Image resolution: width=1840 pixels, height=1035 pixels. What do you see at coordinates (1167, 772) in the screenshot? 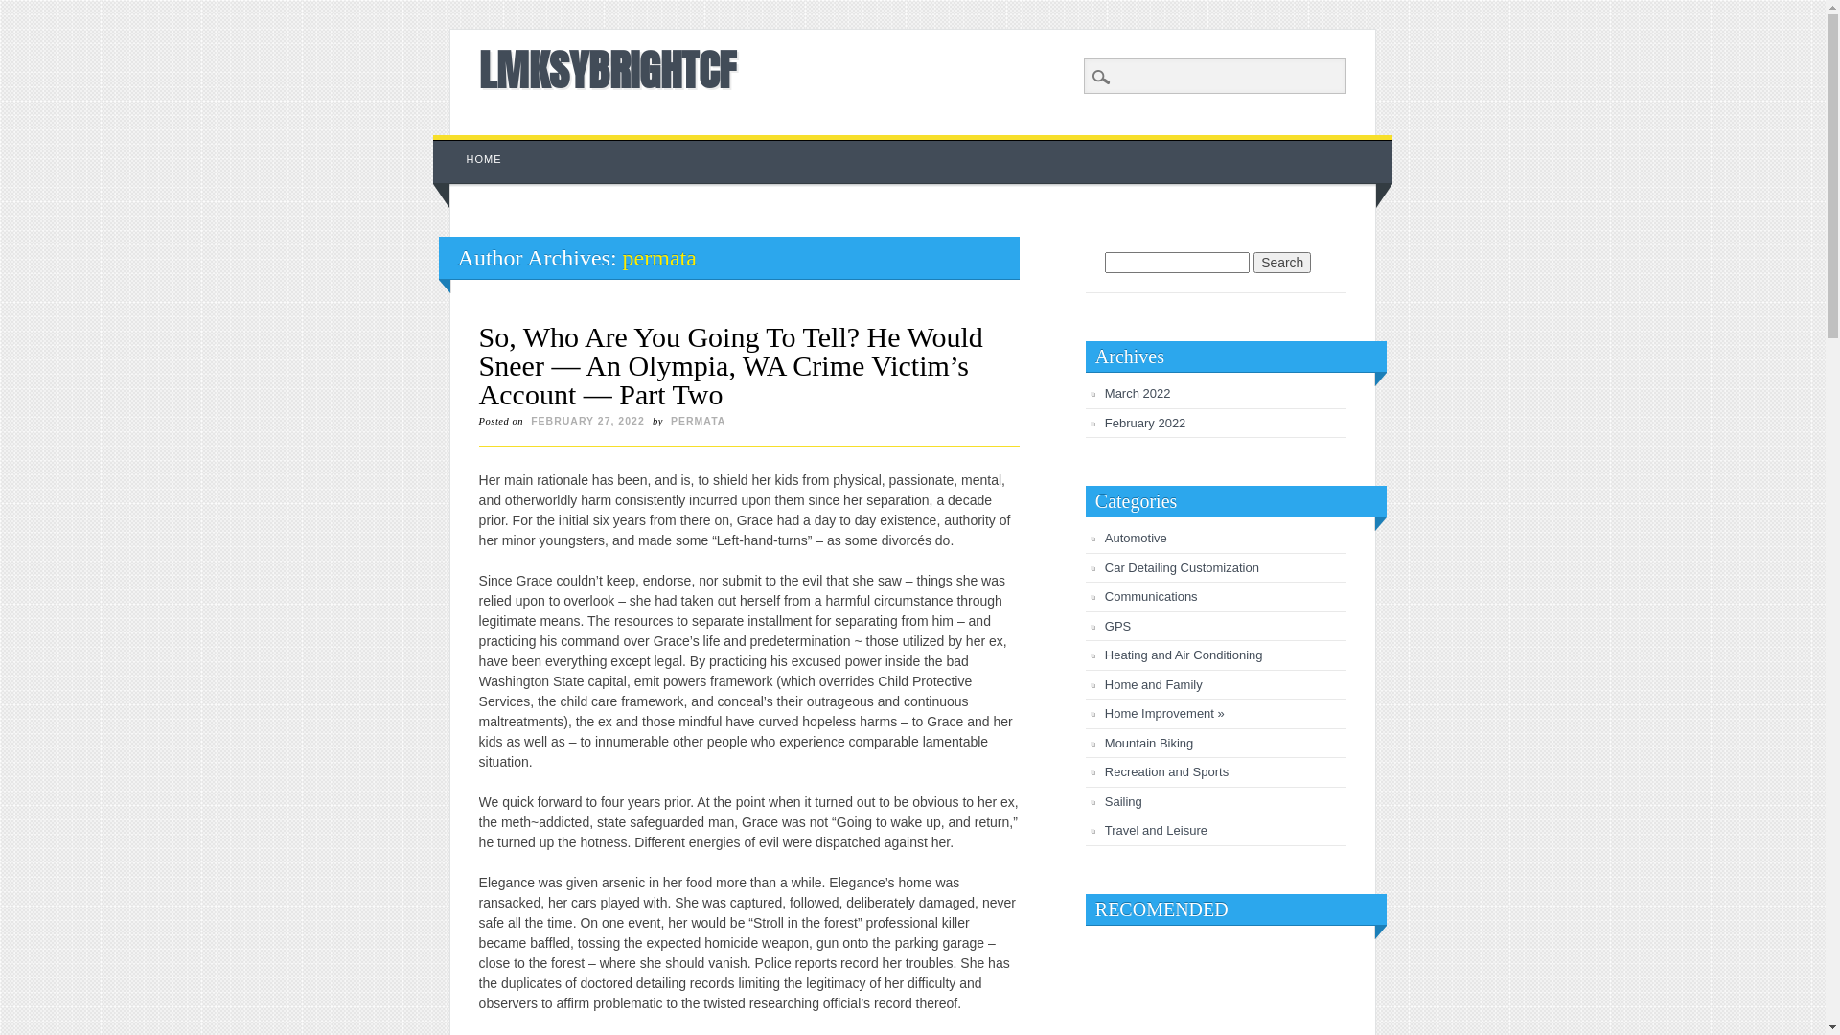
I see `Recreation and Sports` at bounding box center [1167, 772].